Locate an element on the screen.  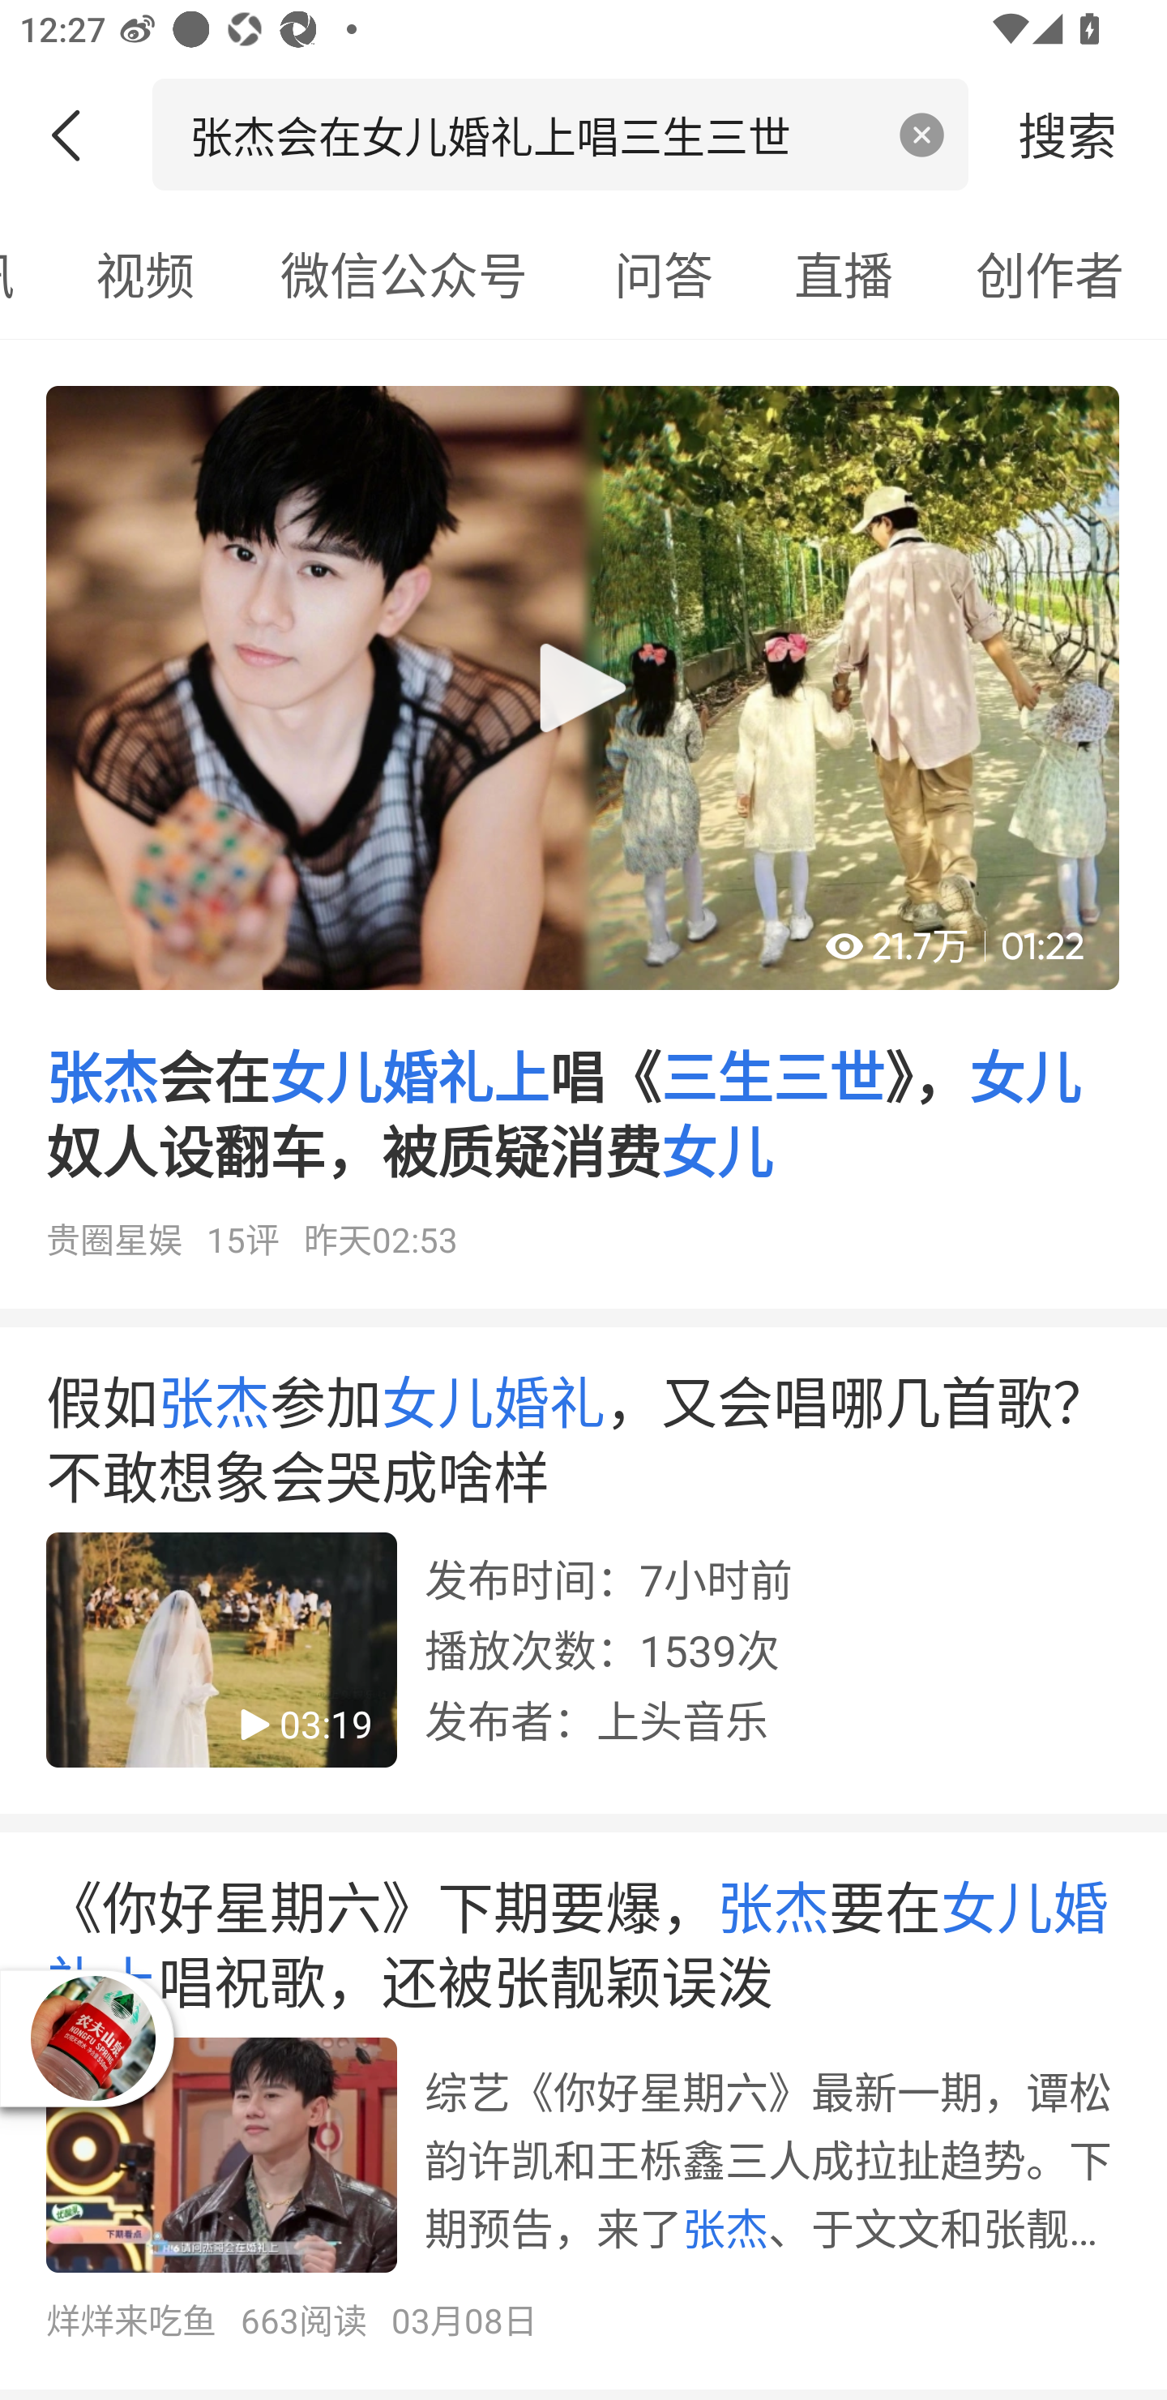
播放器 is located at coordinates (93, 2038).